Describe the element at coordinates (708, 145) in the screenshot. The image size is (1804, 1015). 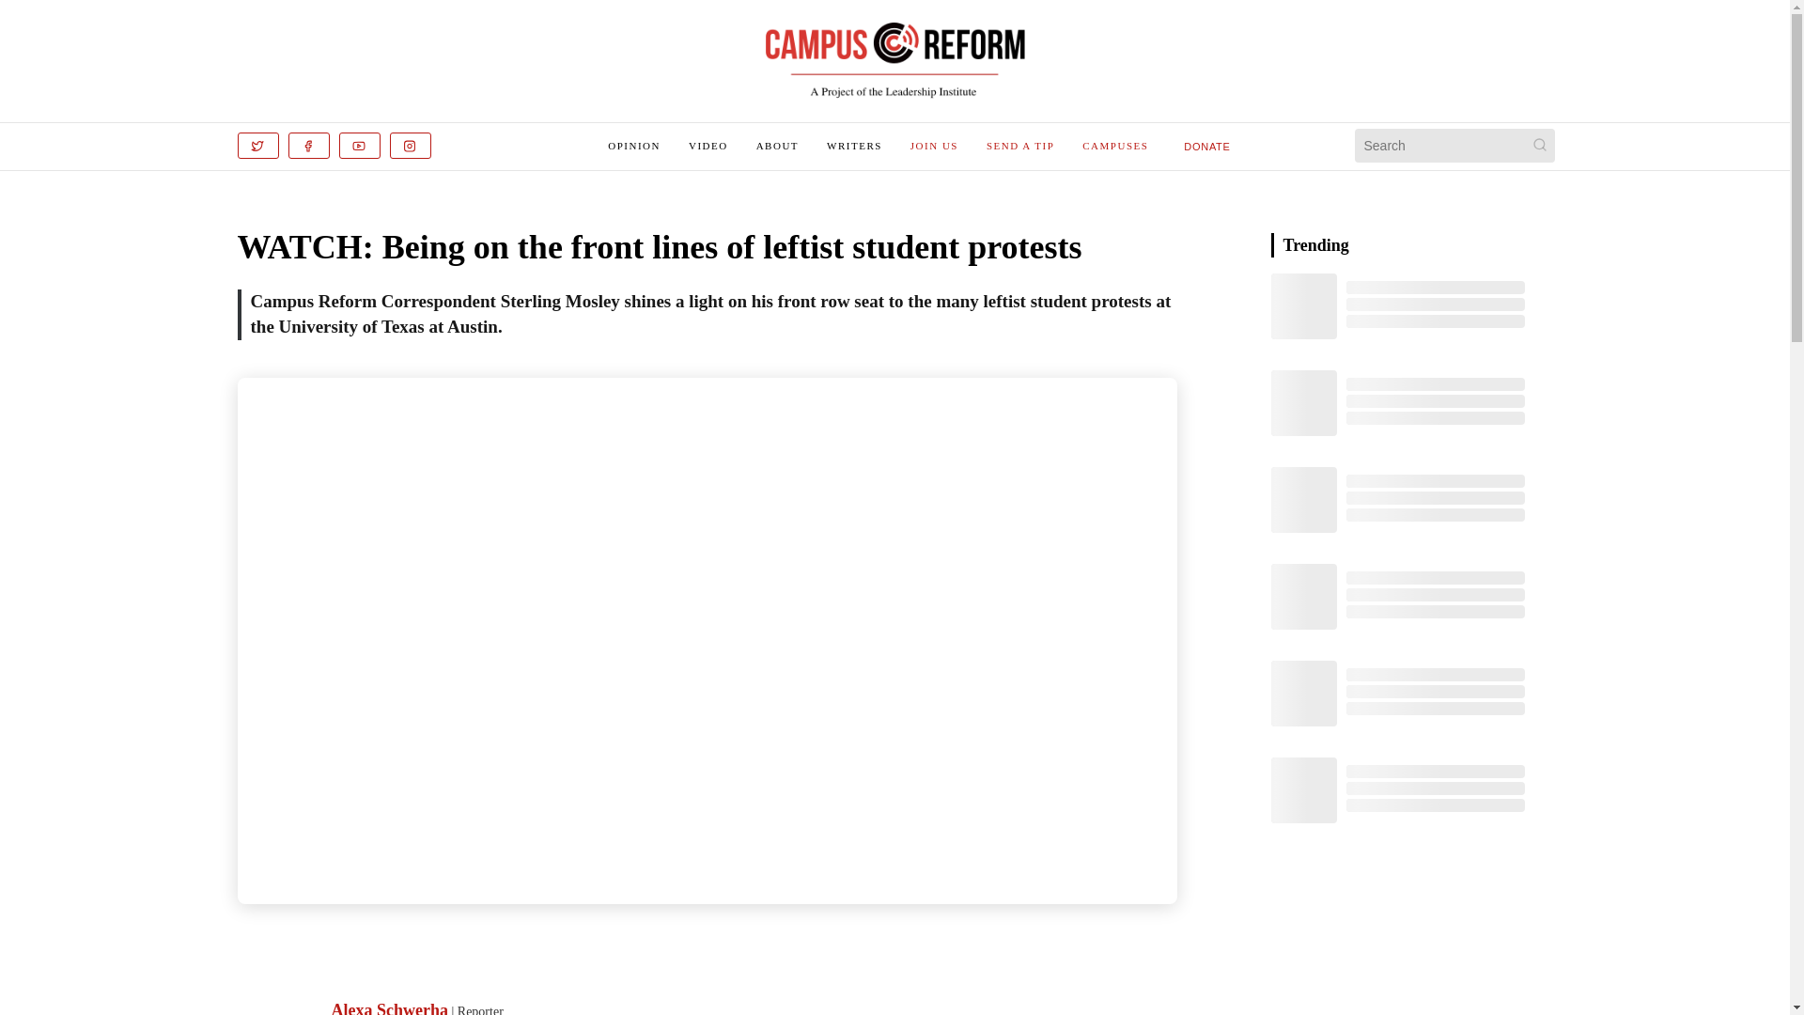
I see `VIDEO` at that location.